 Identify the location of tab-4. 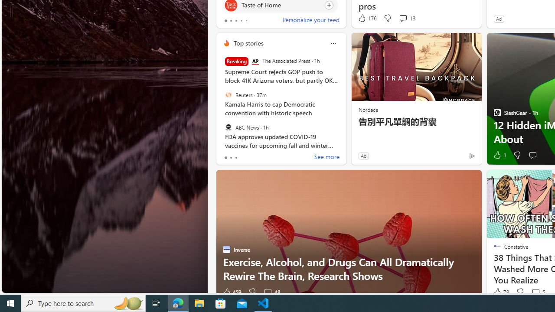
(246, 21).